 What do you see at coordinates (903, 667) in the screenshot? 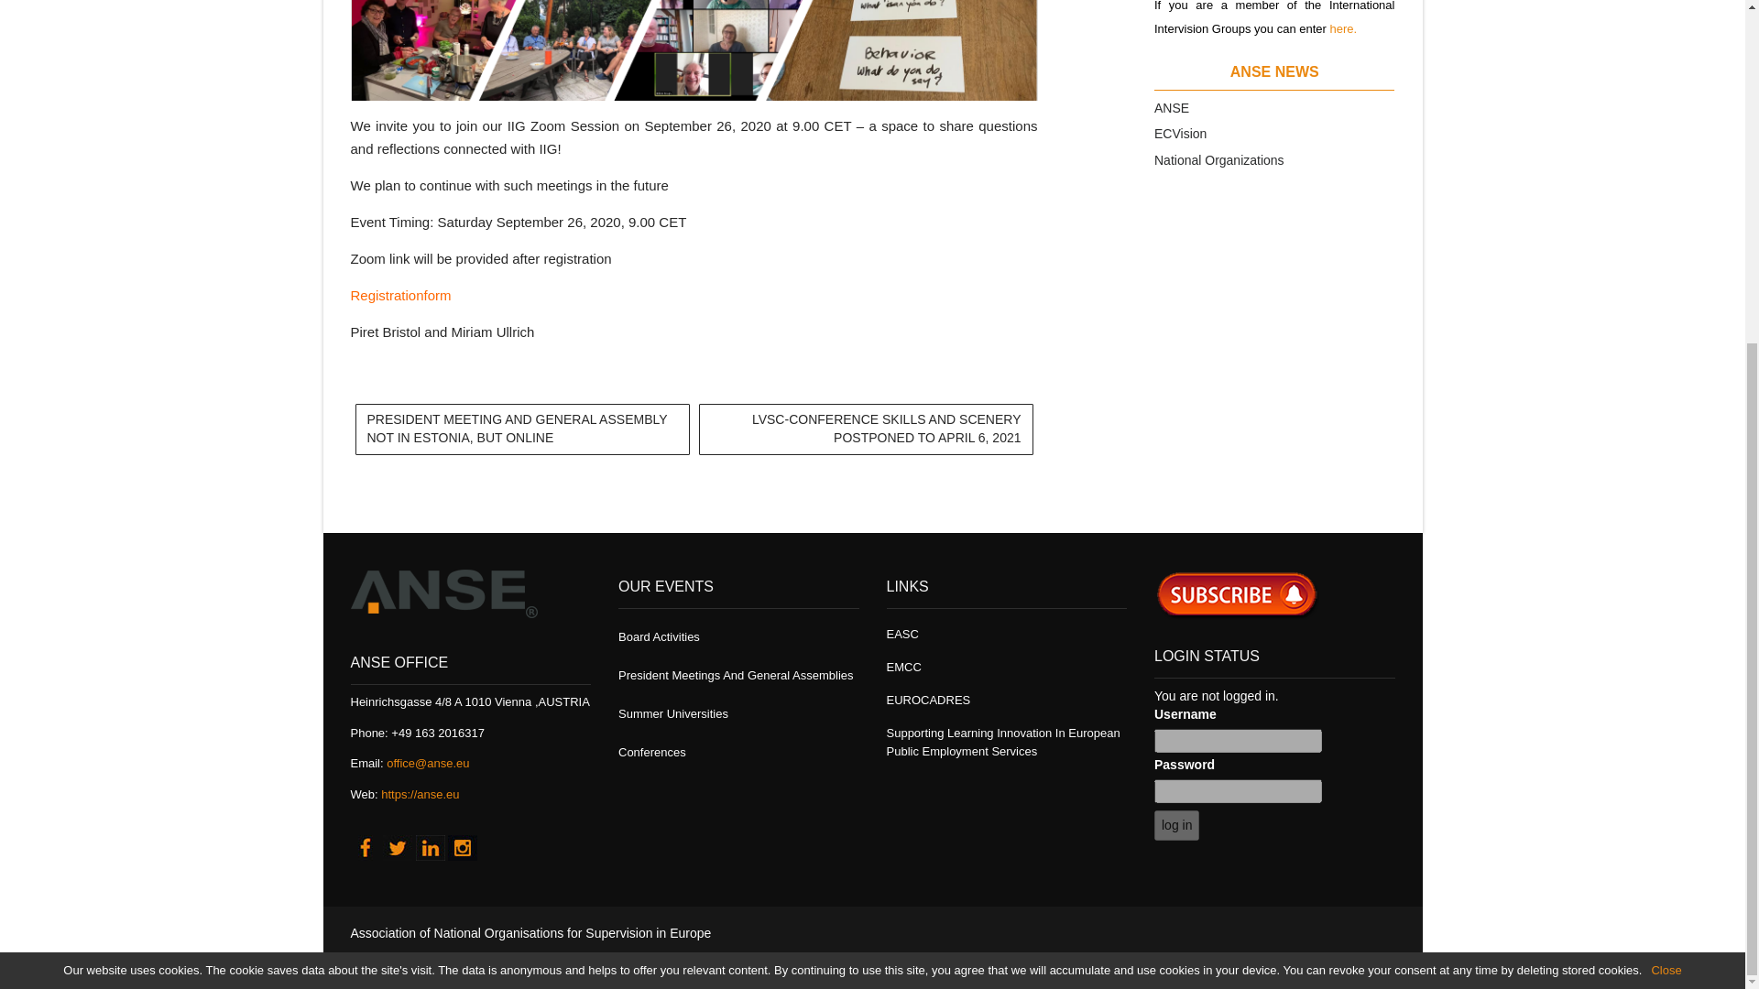
I see `EMCC` at bounding box center [903, 667].